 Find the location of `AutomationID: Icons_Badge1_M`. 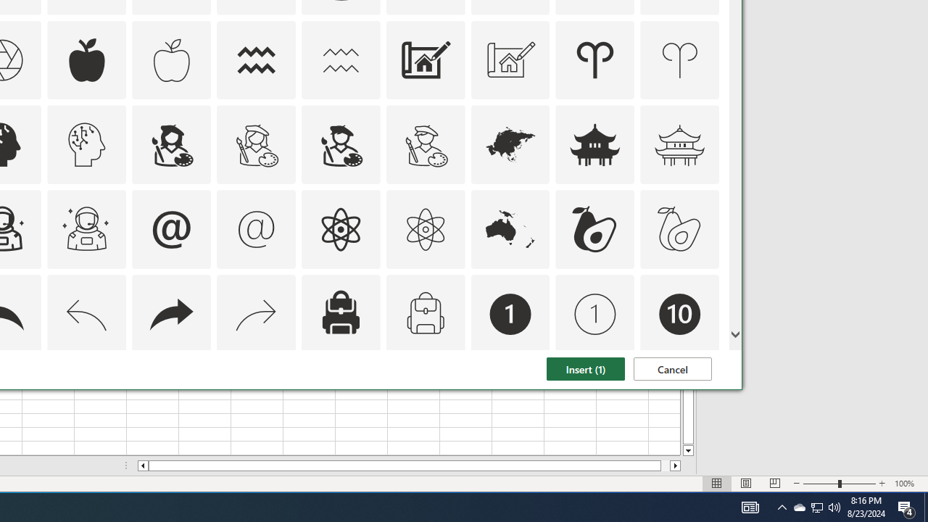

AutomationID: Icons_Badge1_M is located at coordinates (594, 315).